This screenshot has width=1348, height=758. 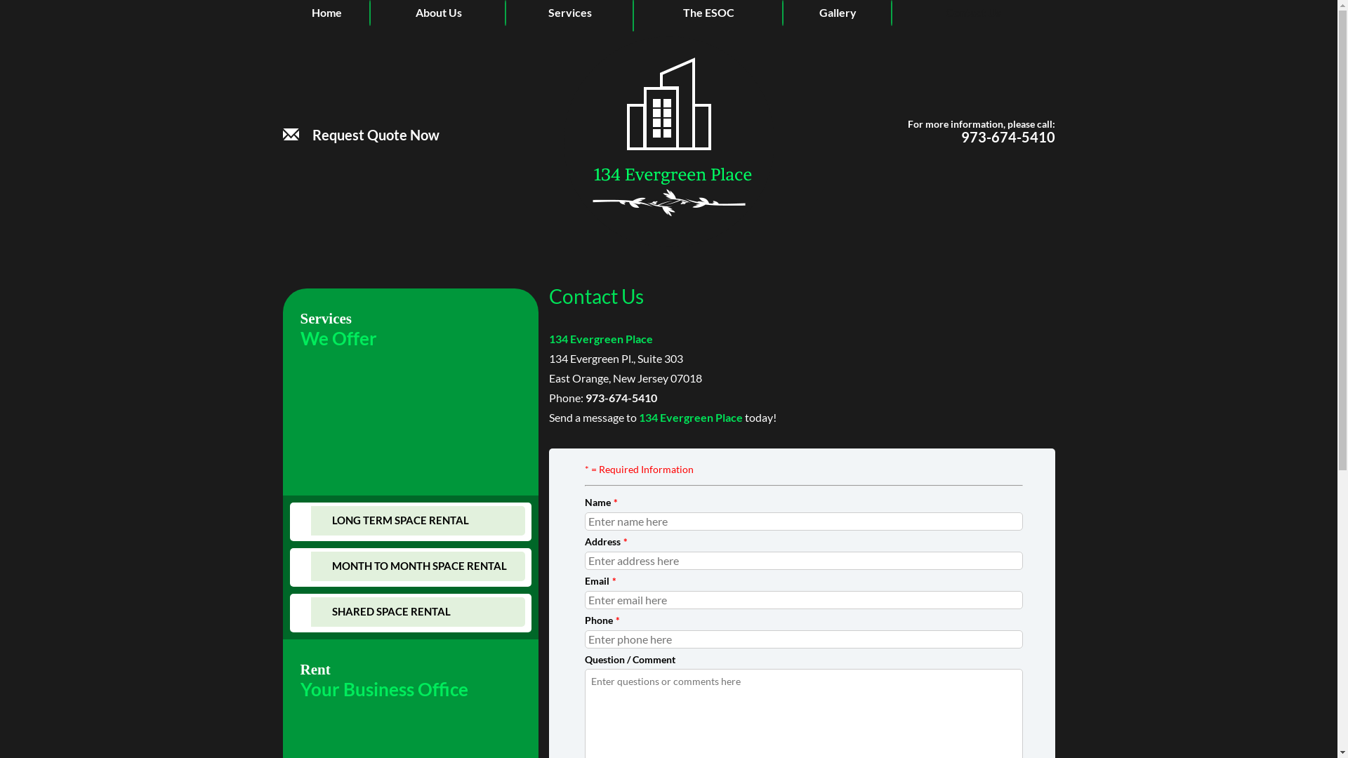 What do you see at coordinates (326, 13) in the screenshot?
I see `Home` at bounding box center [326, 13].